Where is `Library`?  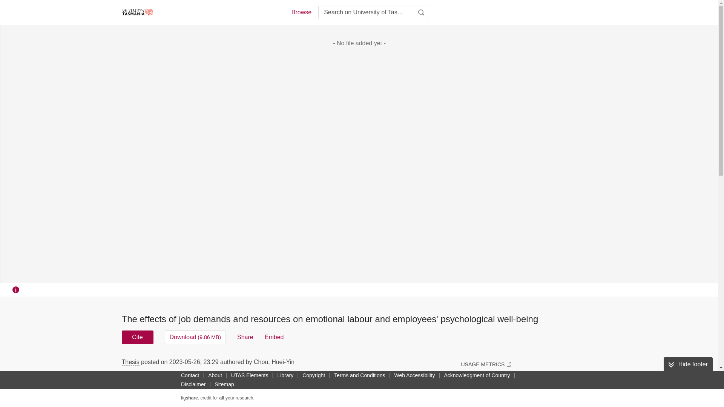 Library is located at coordinates (285, 375).